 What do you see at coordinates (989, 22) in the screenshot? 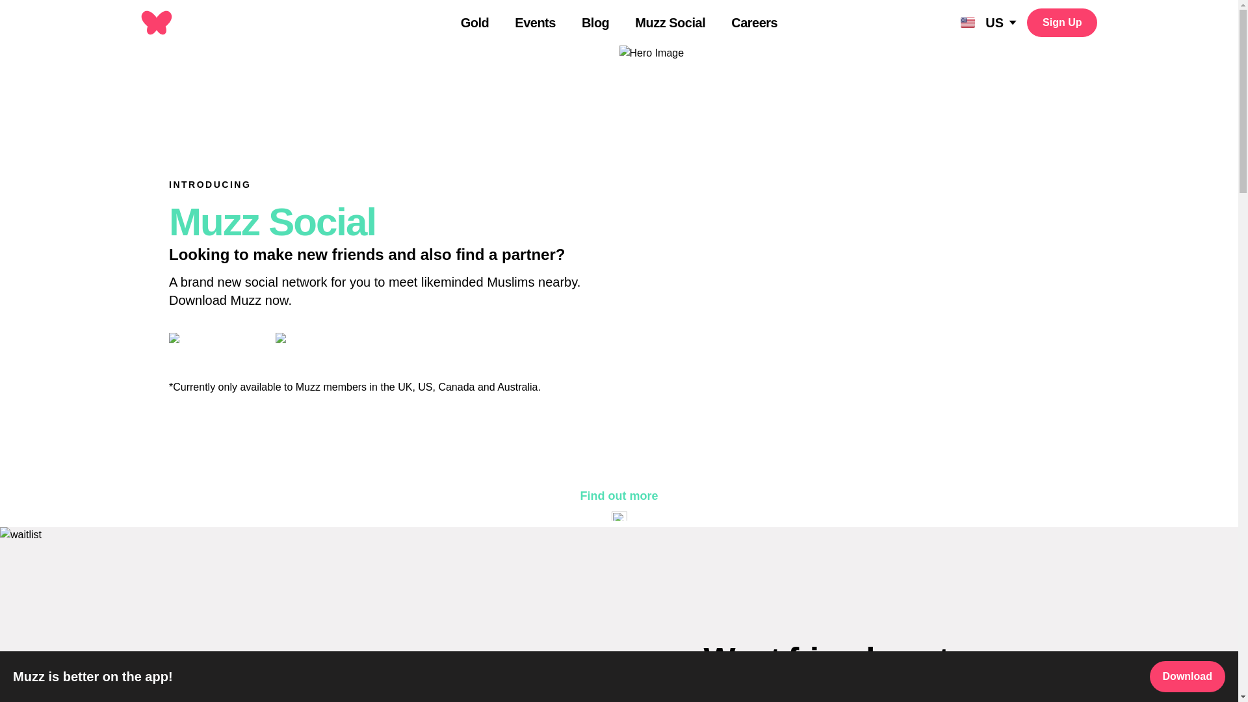
I see `US` at bounding box center [989, 22].